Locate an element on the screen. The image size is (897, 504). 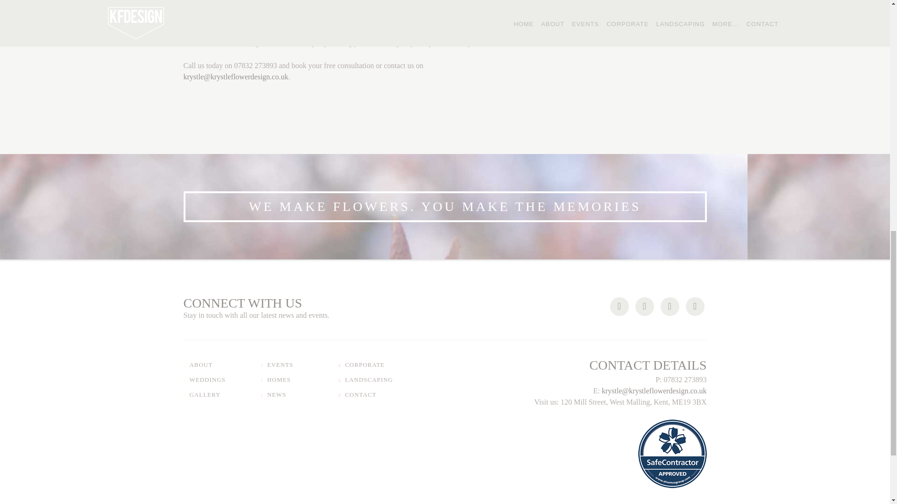
CONTACT is located at coordinates (358, 394).